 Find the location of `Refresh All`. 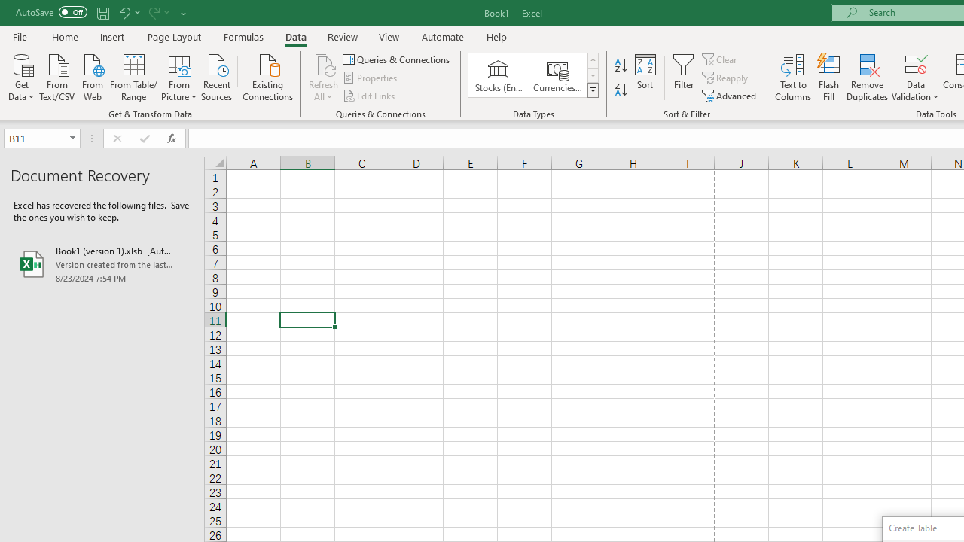

Refresh All is located at coordinates (324, 63).